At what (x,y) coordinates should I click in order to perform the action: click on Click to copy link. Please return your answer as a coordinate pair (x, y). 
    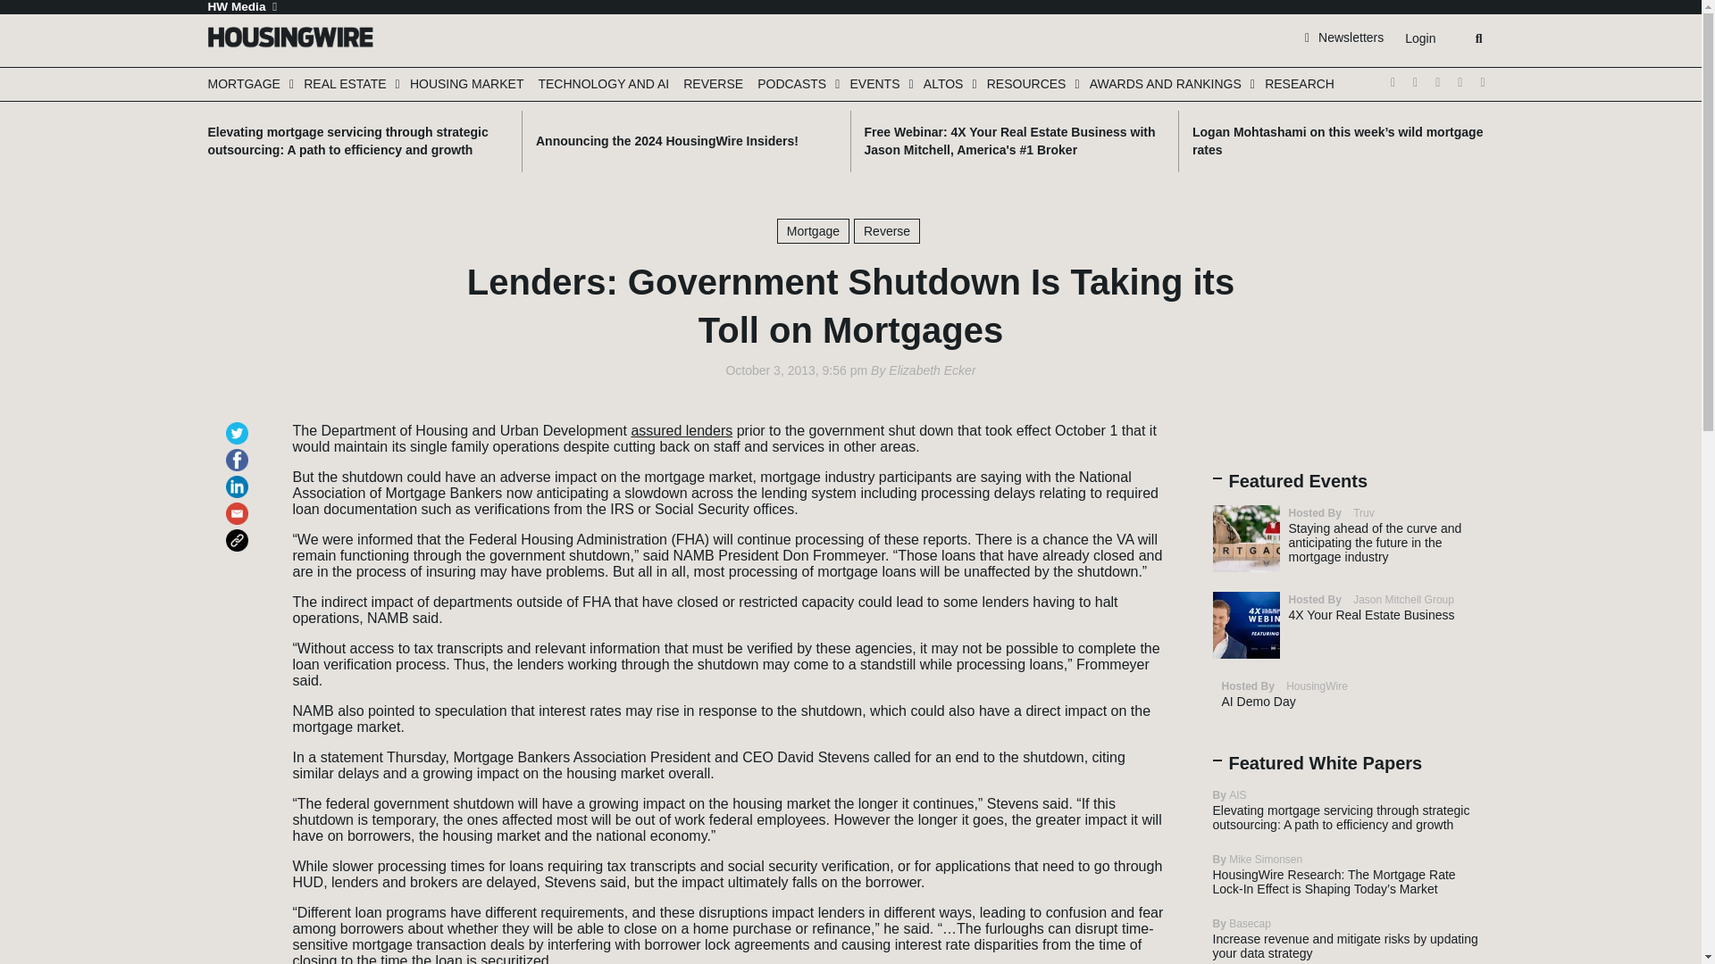
    Looking at the image, I should click on (239, 532).